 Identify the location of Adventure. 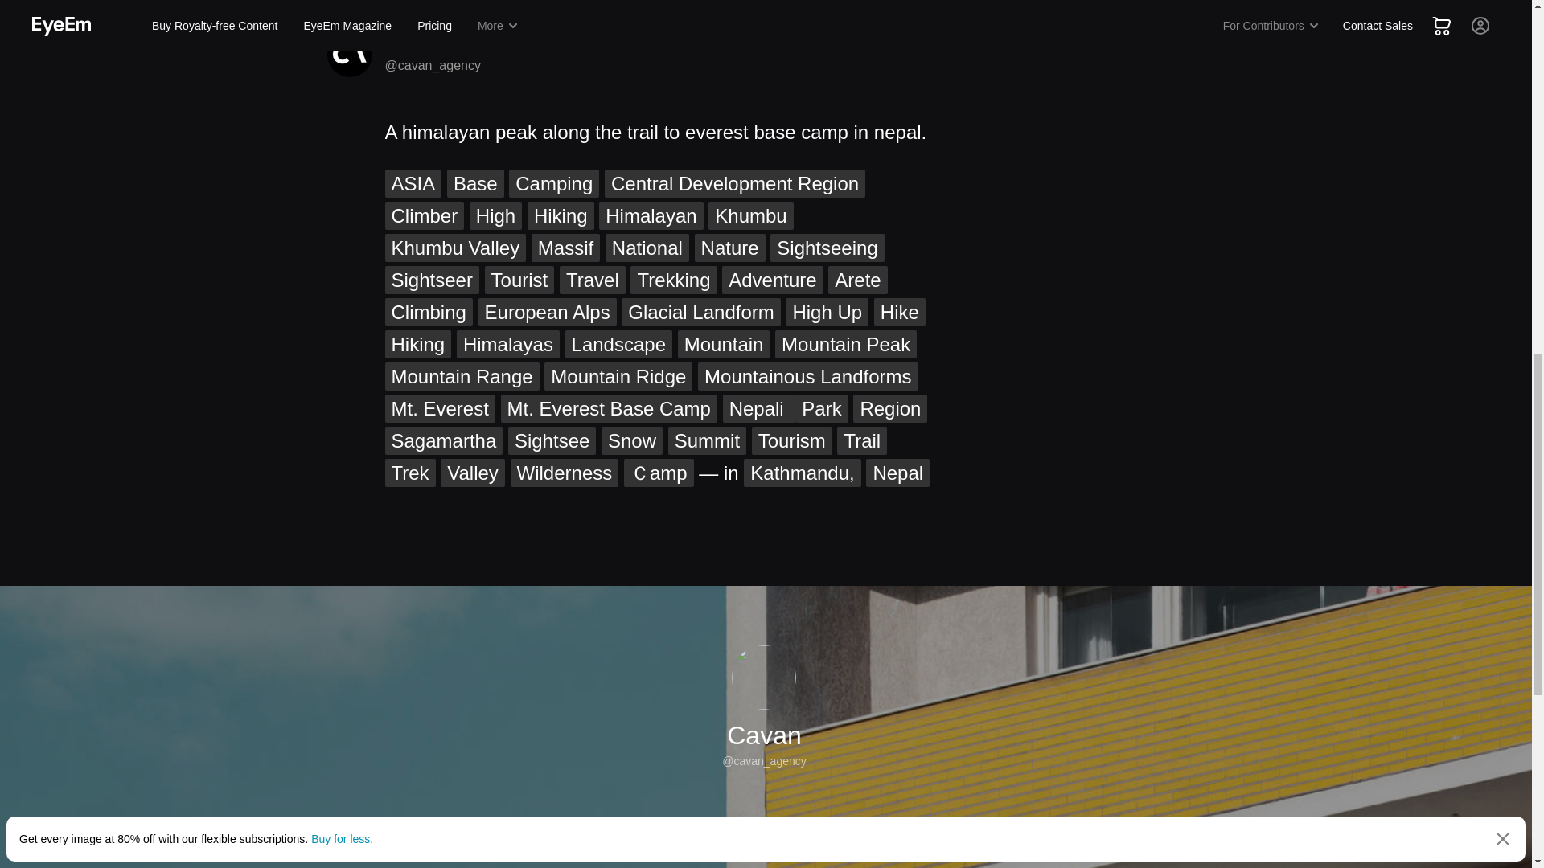
(772, 280).